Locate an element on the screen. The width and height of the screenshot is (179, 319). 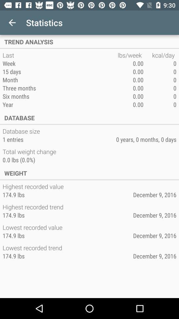
click the item above the trend analysis app is located at coordinates (12, 23).